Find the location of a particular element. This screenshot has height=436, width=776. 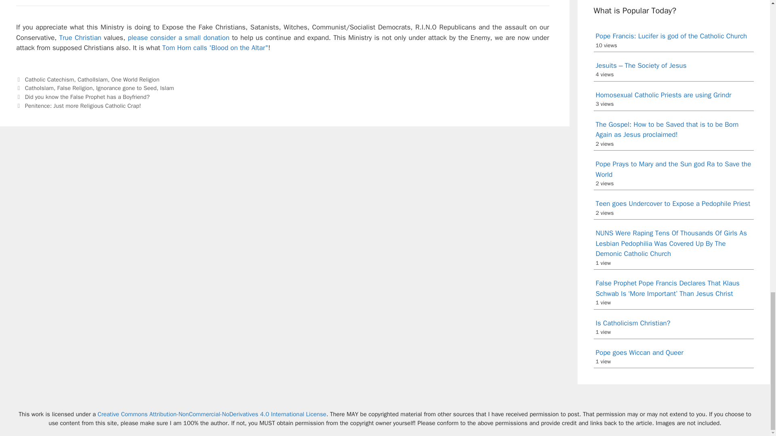

Ignorance gone to Seed is located at coordinates (126, 88).